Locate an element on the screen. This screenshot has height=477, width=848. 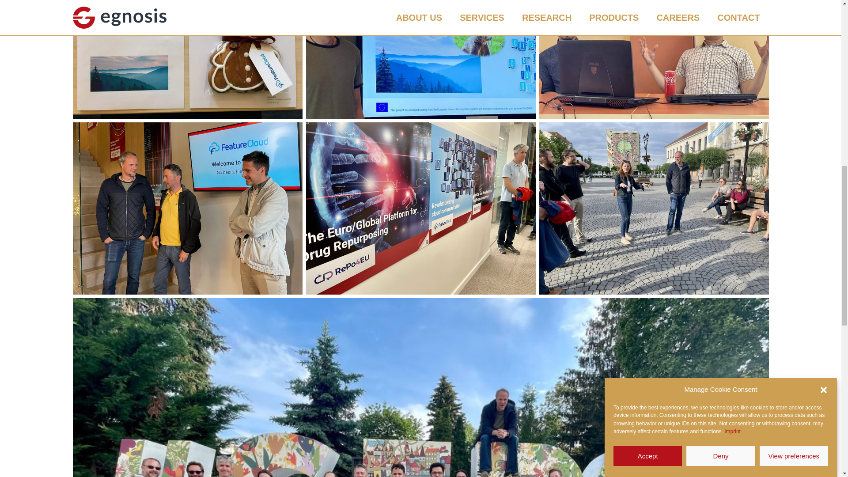
Accept is located at coordinates (647, 148).